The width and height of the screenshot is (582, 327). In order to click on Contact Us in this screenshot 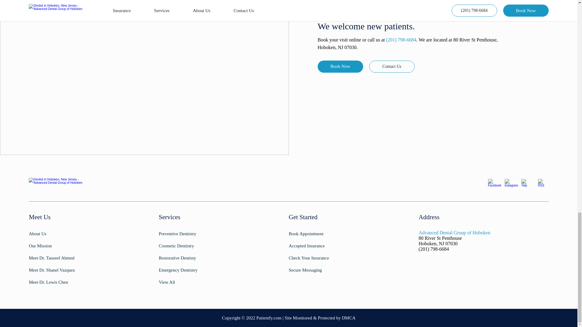, I will do `click(392, 66)`.